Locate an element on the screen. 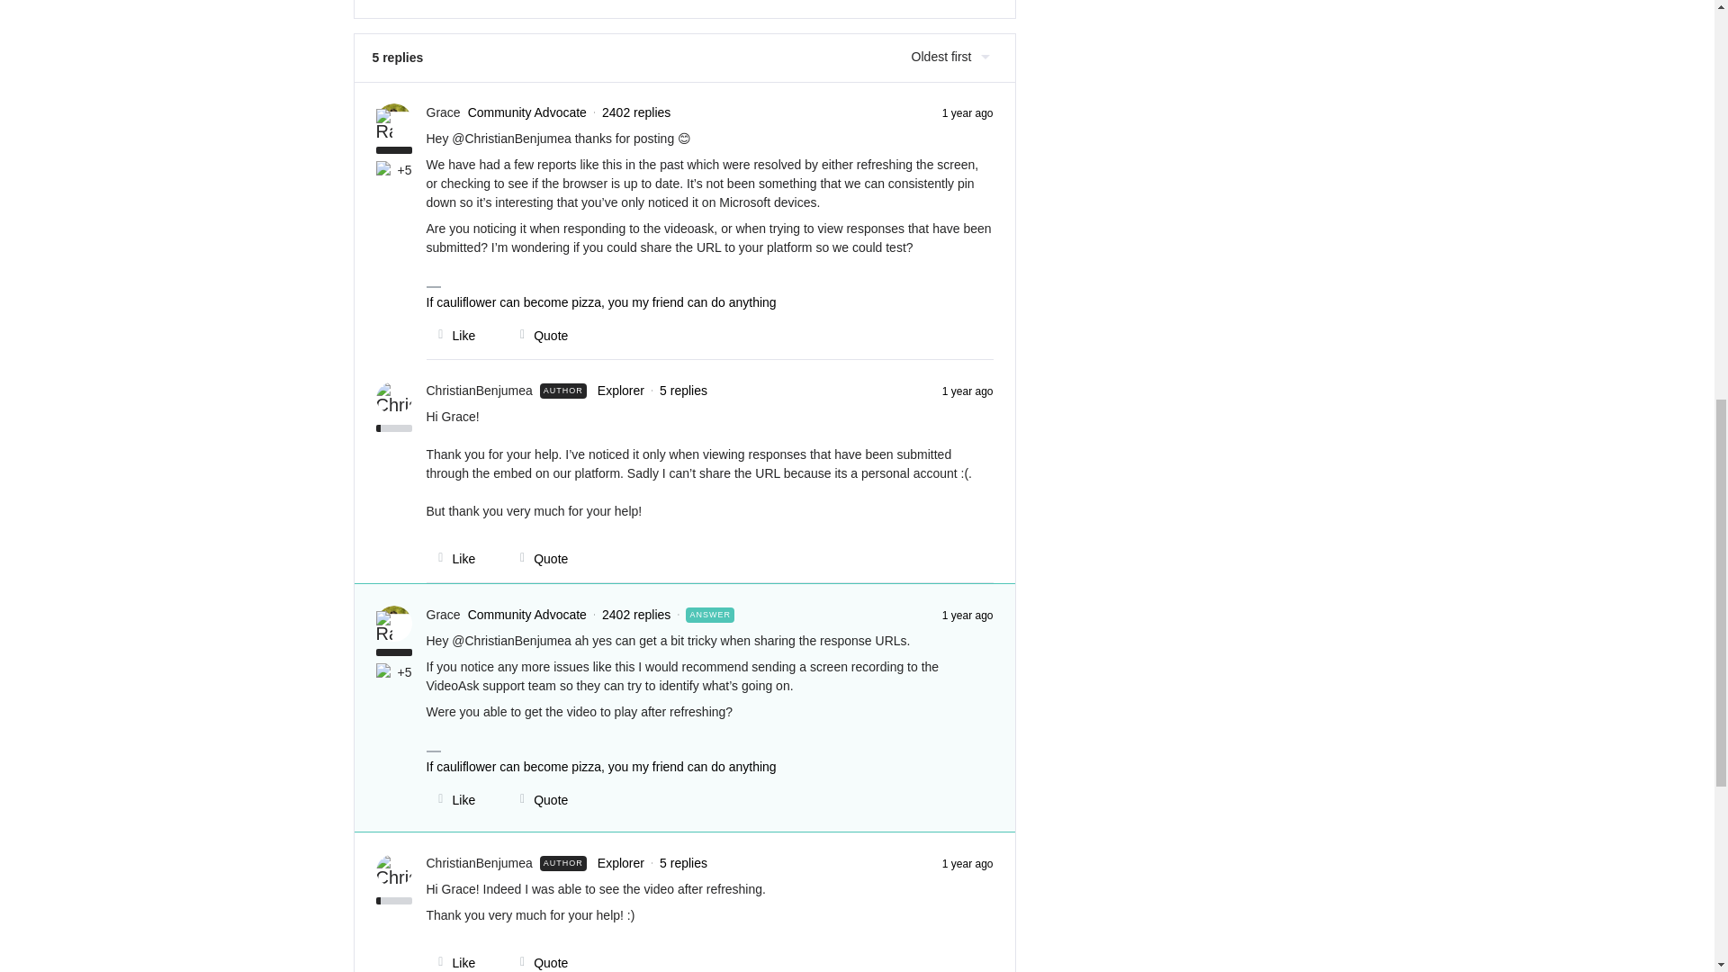 The height and width of the screenshot is (972, 1728). Engineer is located at coordinates (385, 169).